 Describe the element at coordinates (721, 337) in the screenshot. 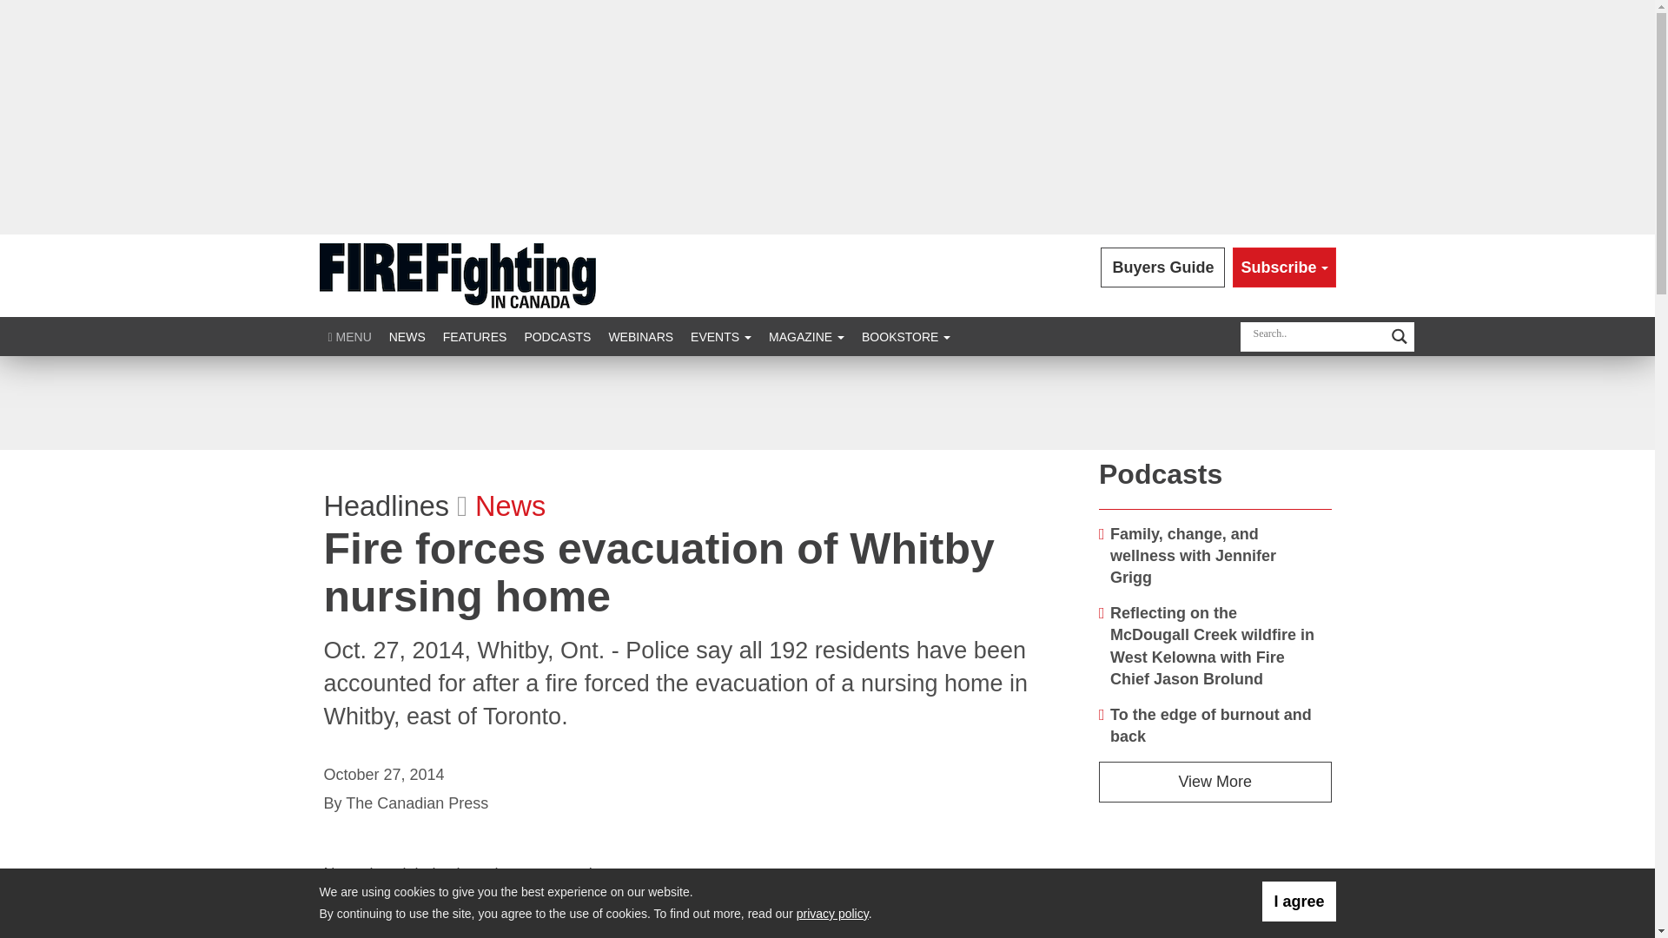

I see `EVENTS` at that location.